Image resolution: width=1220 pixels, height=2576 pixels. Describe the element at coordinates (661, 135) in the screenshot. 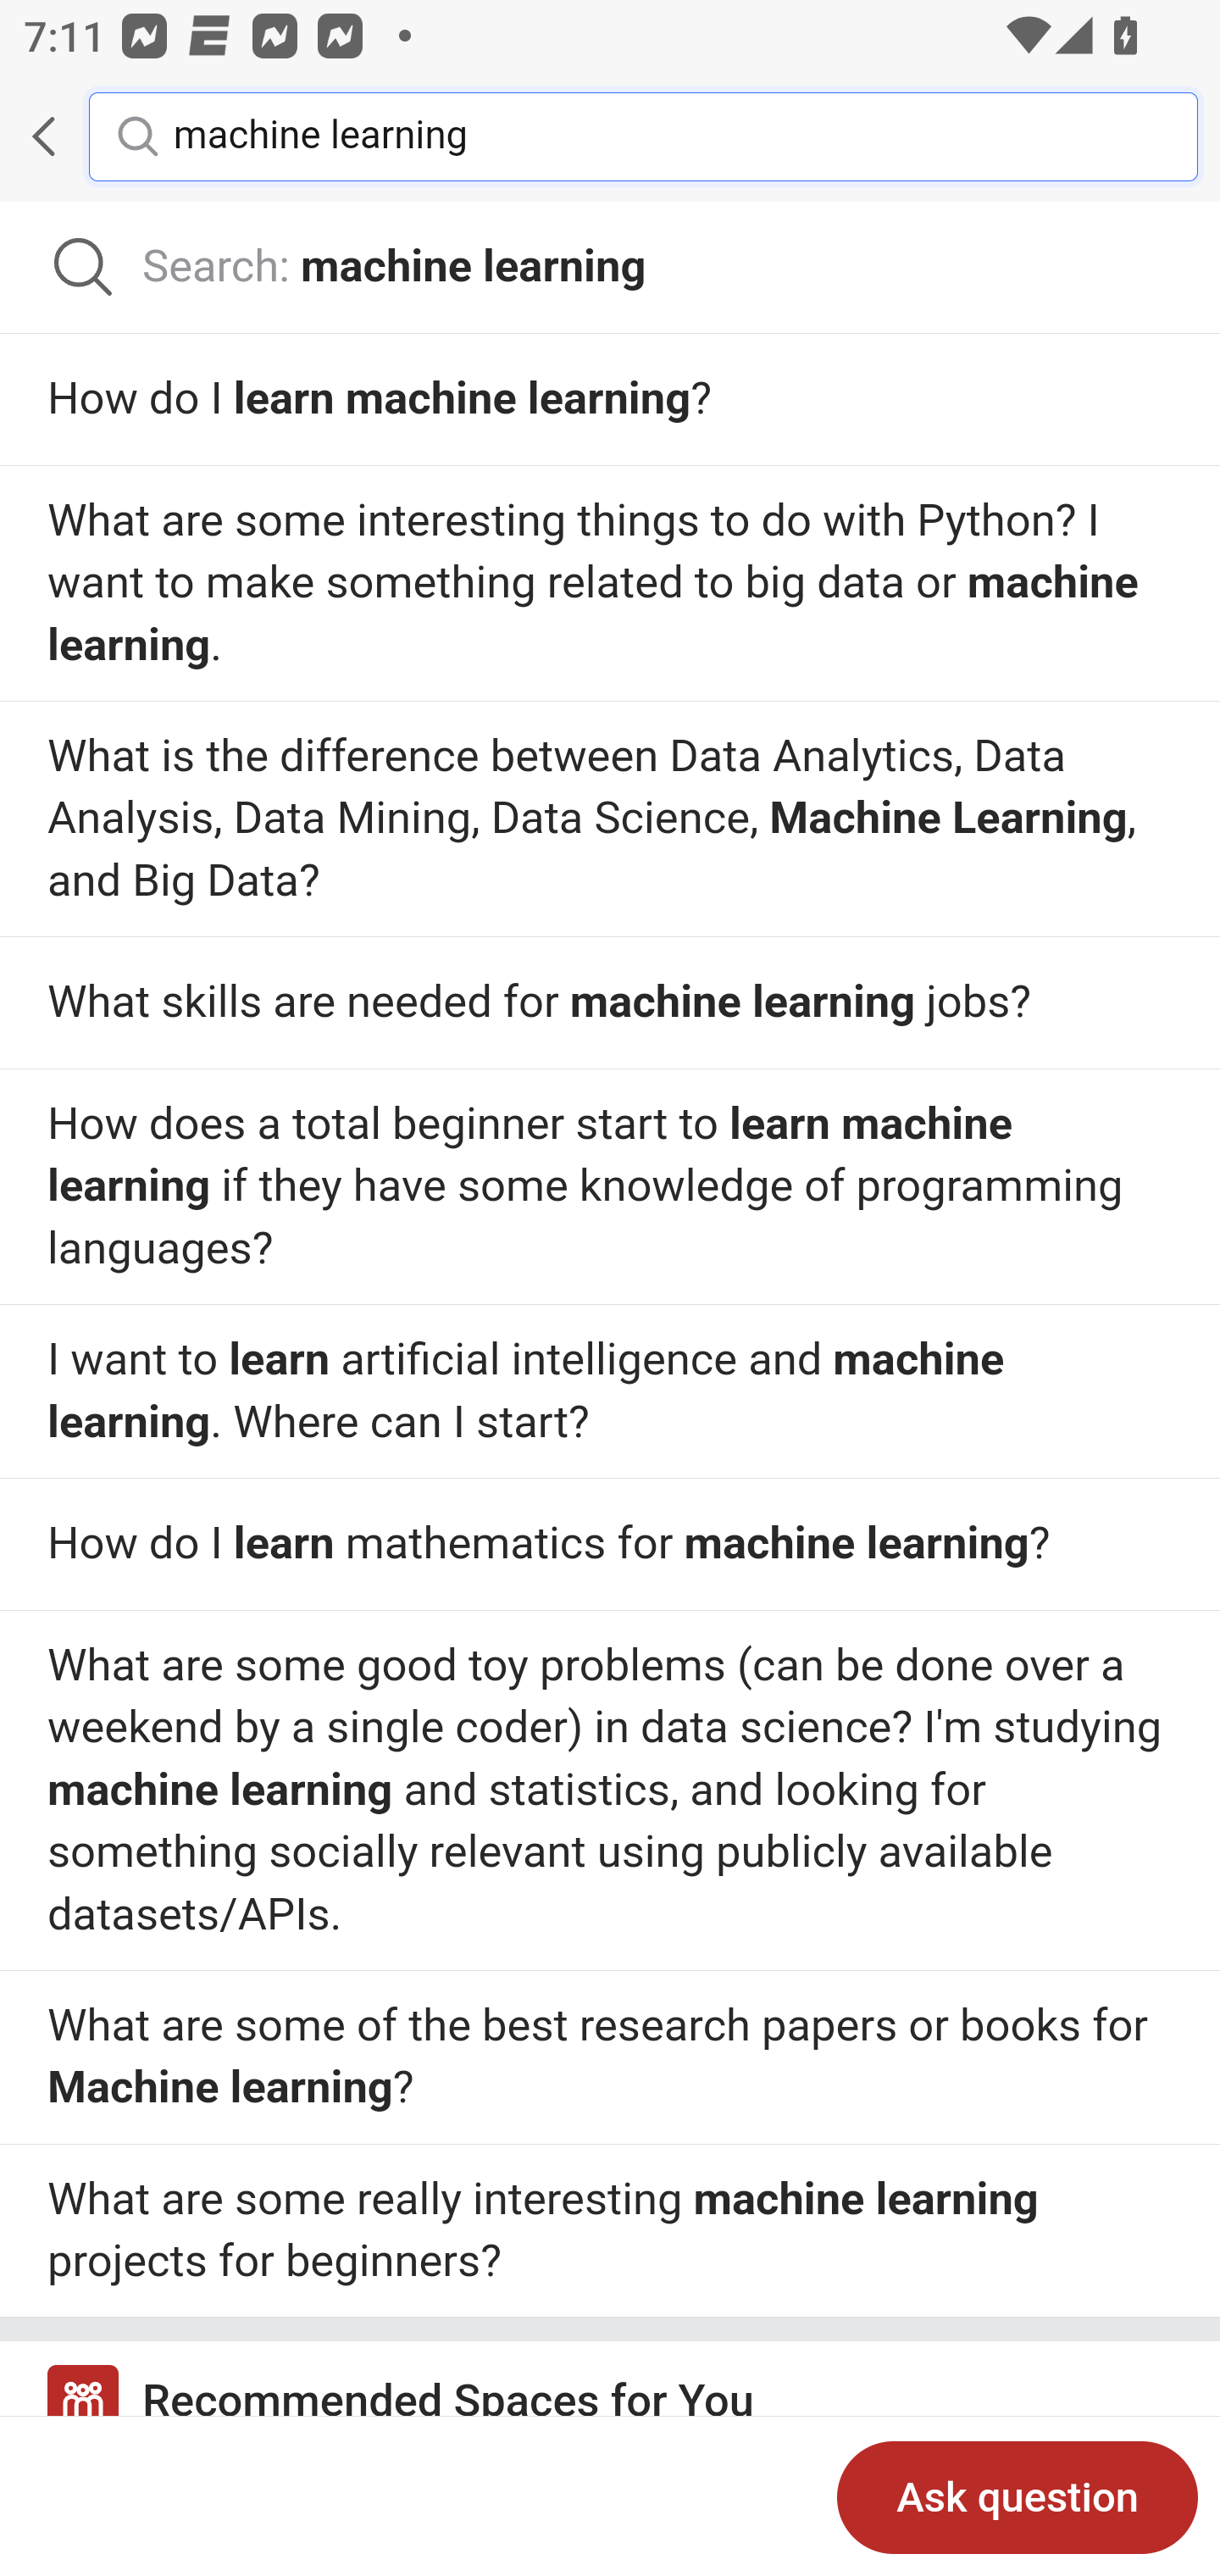

I see `machine learning` at that location.